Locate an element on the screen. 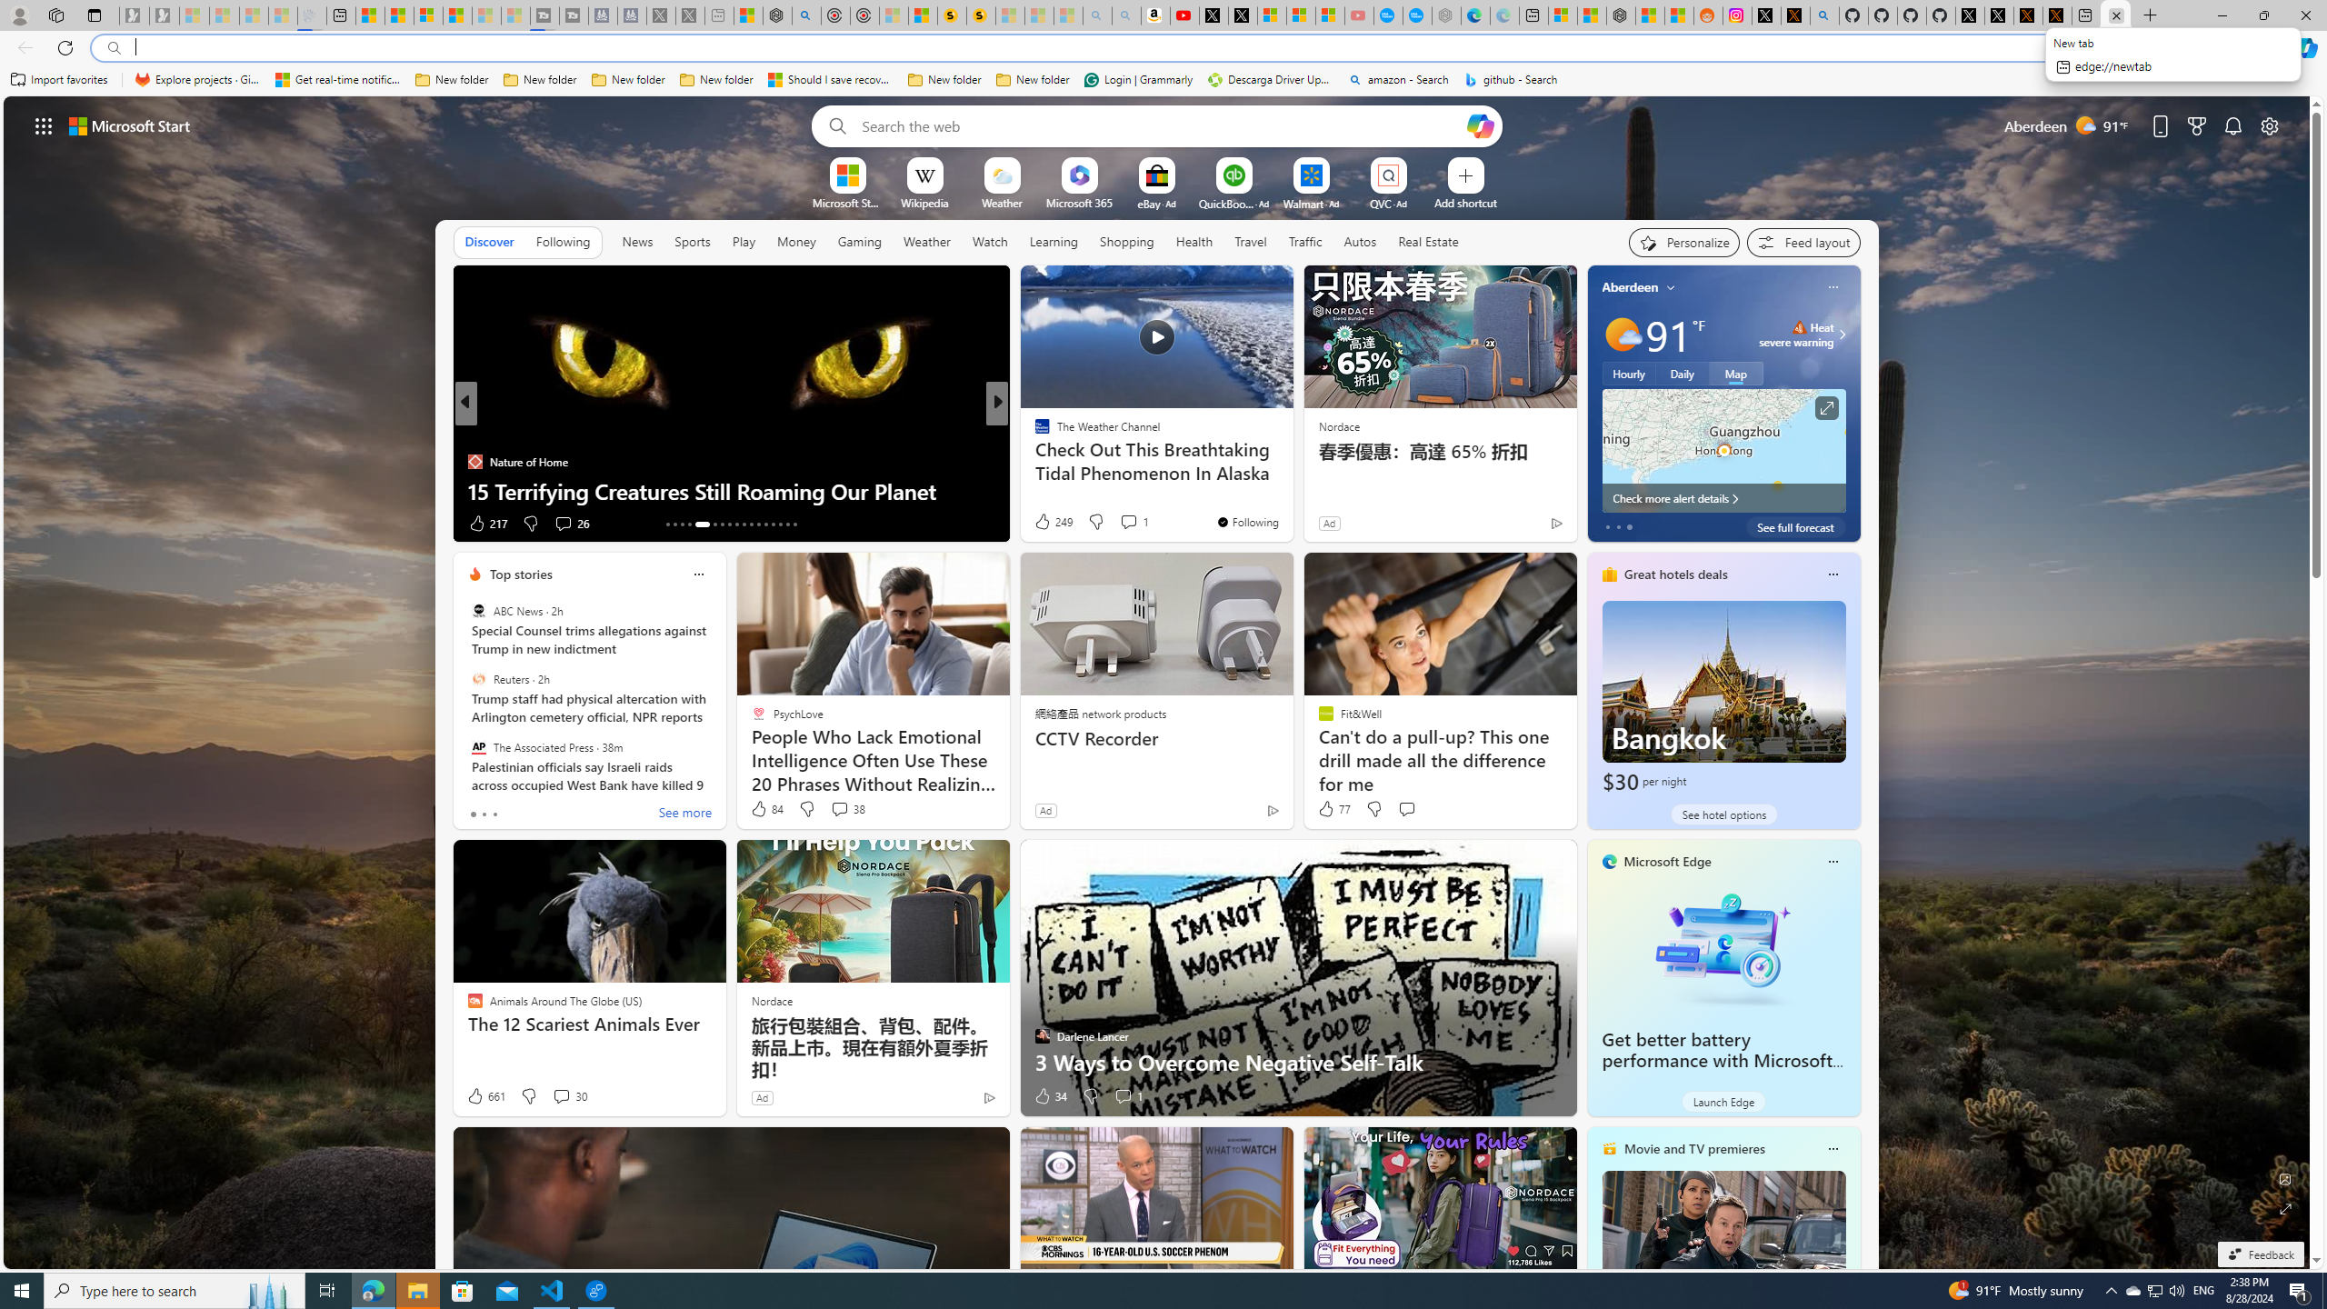 The height and width of the screenshot is (1309, 2327). FinanceBuzz is located at coordinates (1034, 433).